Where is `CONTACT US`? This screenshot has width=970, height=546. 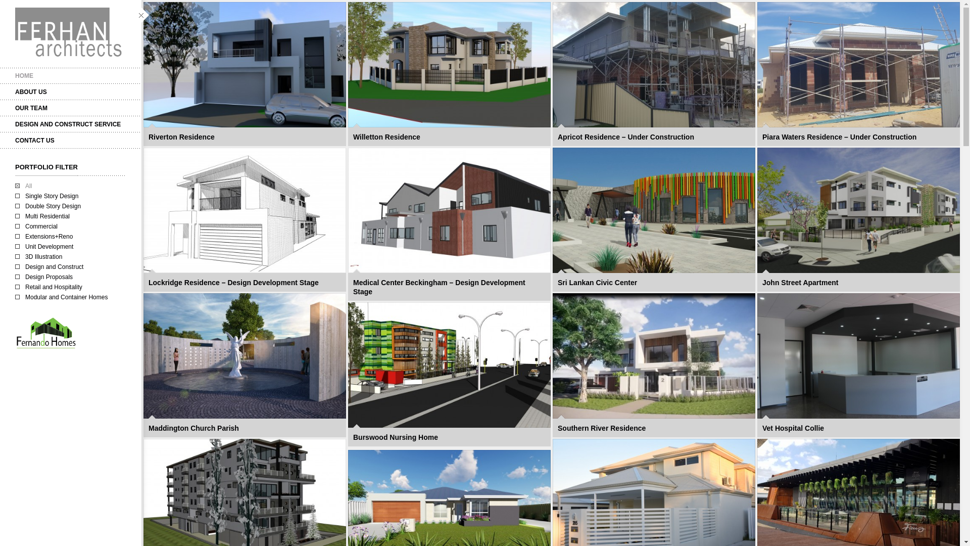
CONTACT US is located at coordinates (71, 141).